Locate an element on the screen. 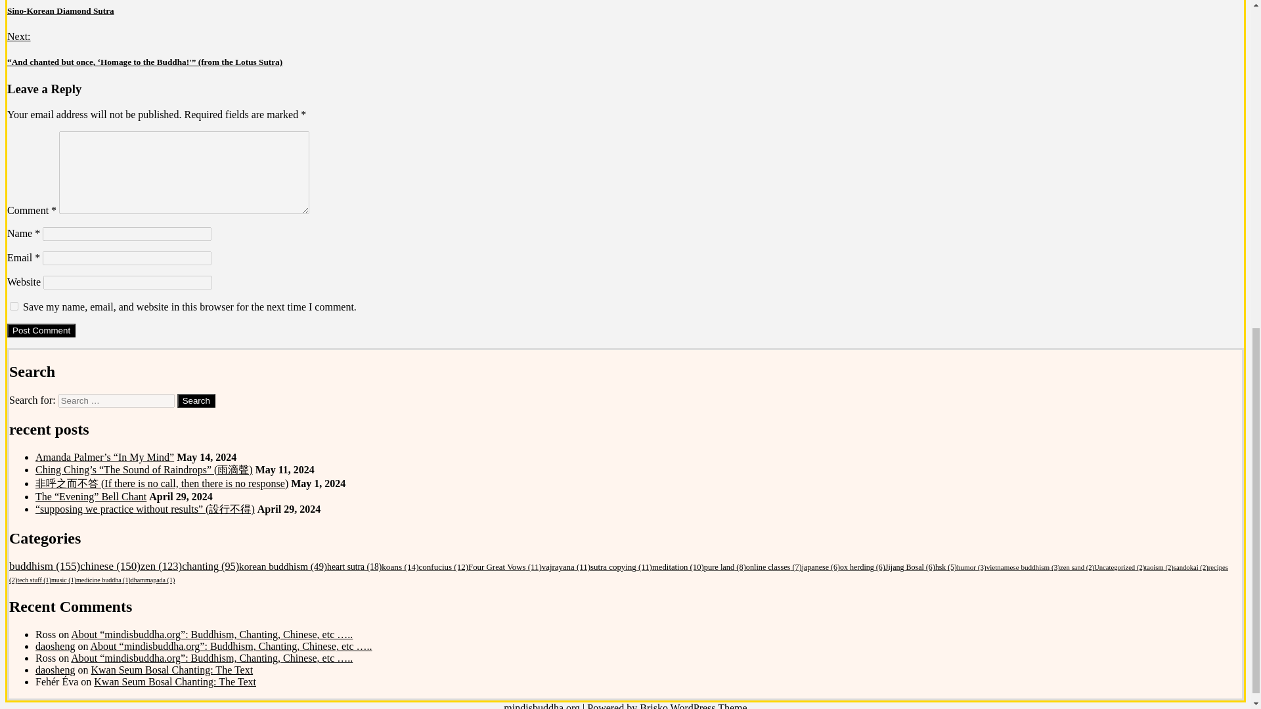  Post Comment is located at coordinates (41, 330).